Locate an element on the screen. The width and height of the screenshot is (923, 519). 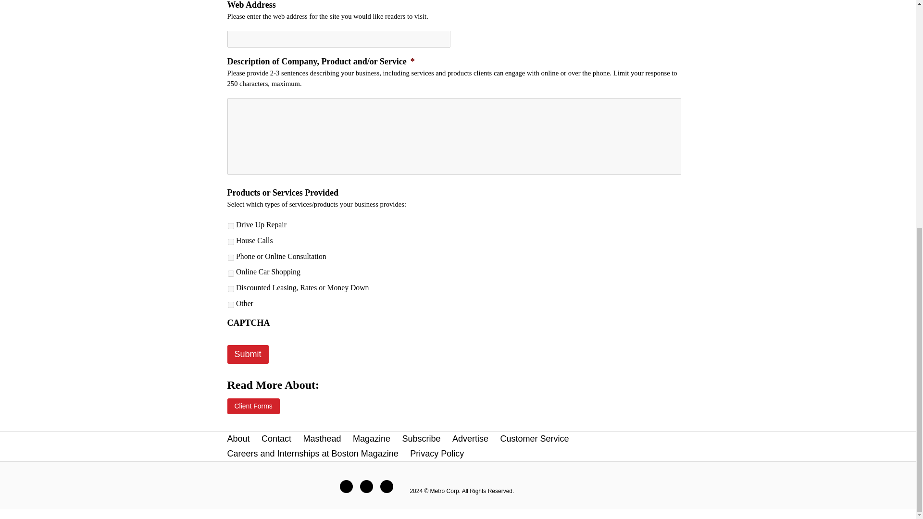
Phone or Online Consultation is located at coordinates (231, 258).